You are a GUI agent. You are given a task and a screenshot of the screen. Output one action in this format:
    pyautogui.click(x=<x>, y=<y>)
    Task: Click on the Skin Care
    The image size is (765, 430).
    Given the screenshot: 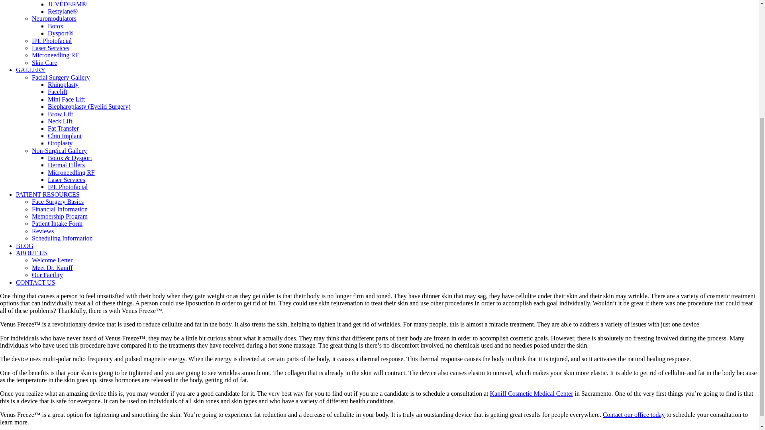 What is the action you would take?
    pyautogui.click(x=45, y=63)
    